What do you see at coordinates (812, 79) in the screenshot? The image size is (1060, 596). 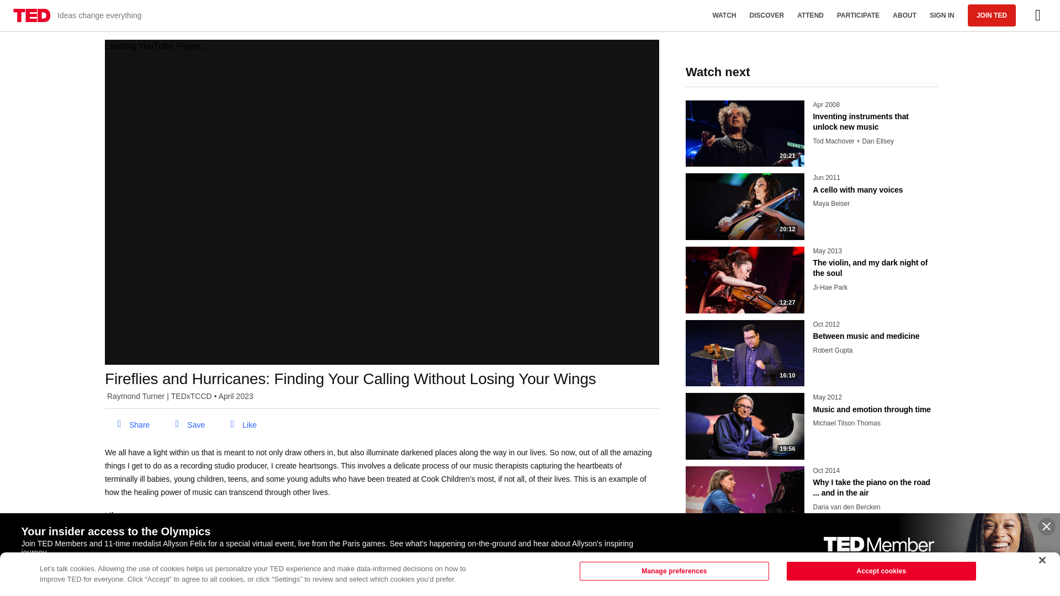 I see `Ideas change everything` at bounding box center [812, 79].